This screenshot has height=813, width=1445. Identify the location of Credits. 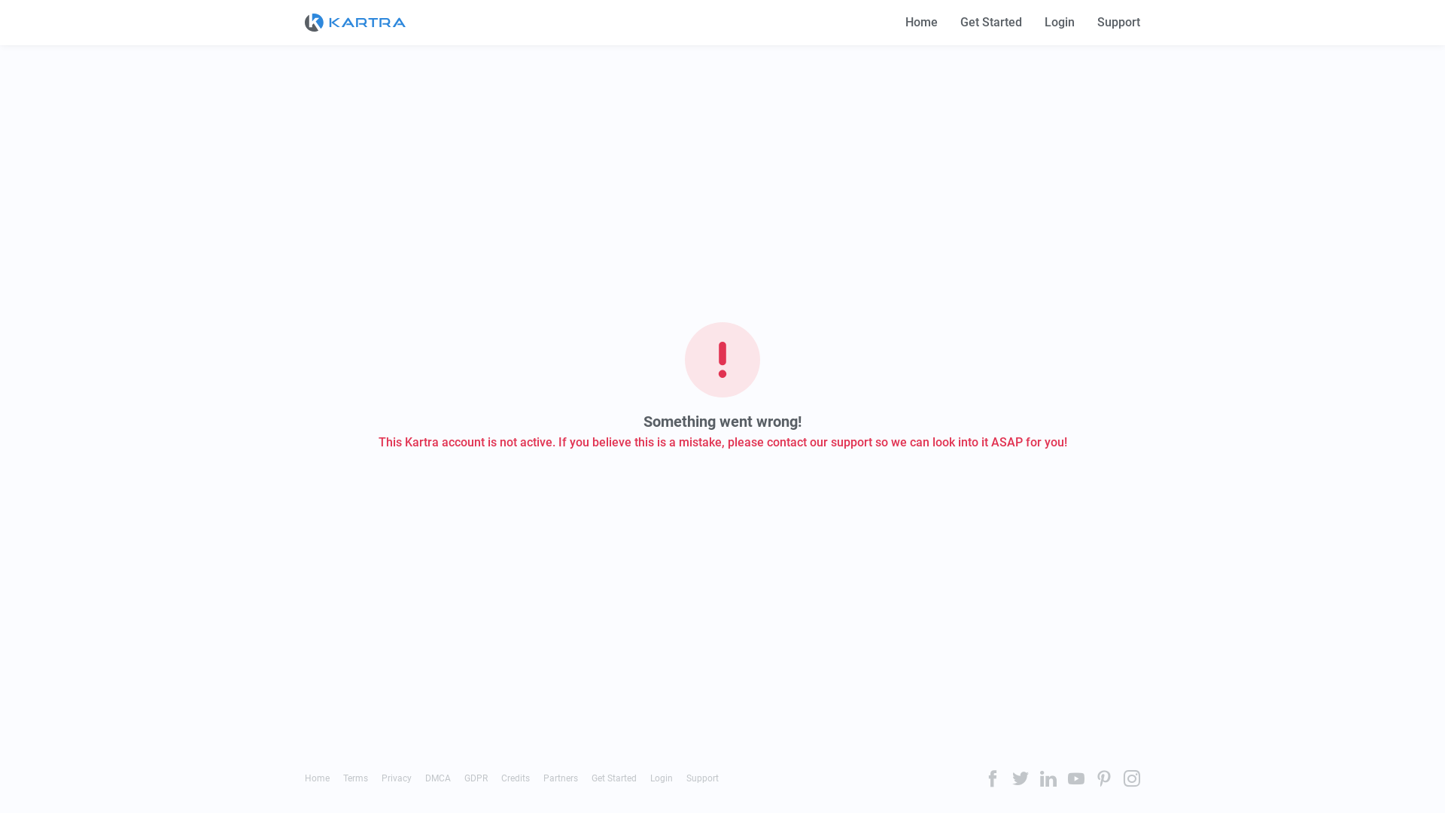
(516, 778).